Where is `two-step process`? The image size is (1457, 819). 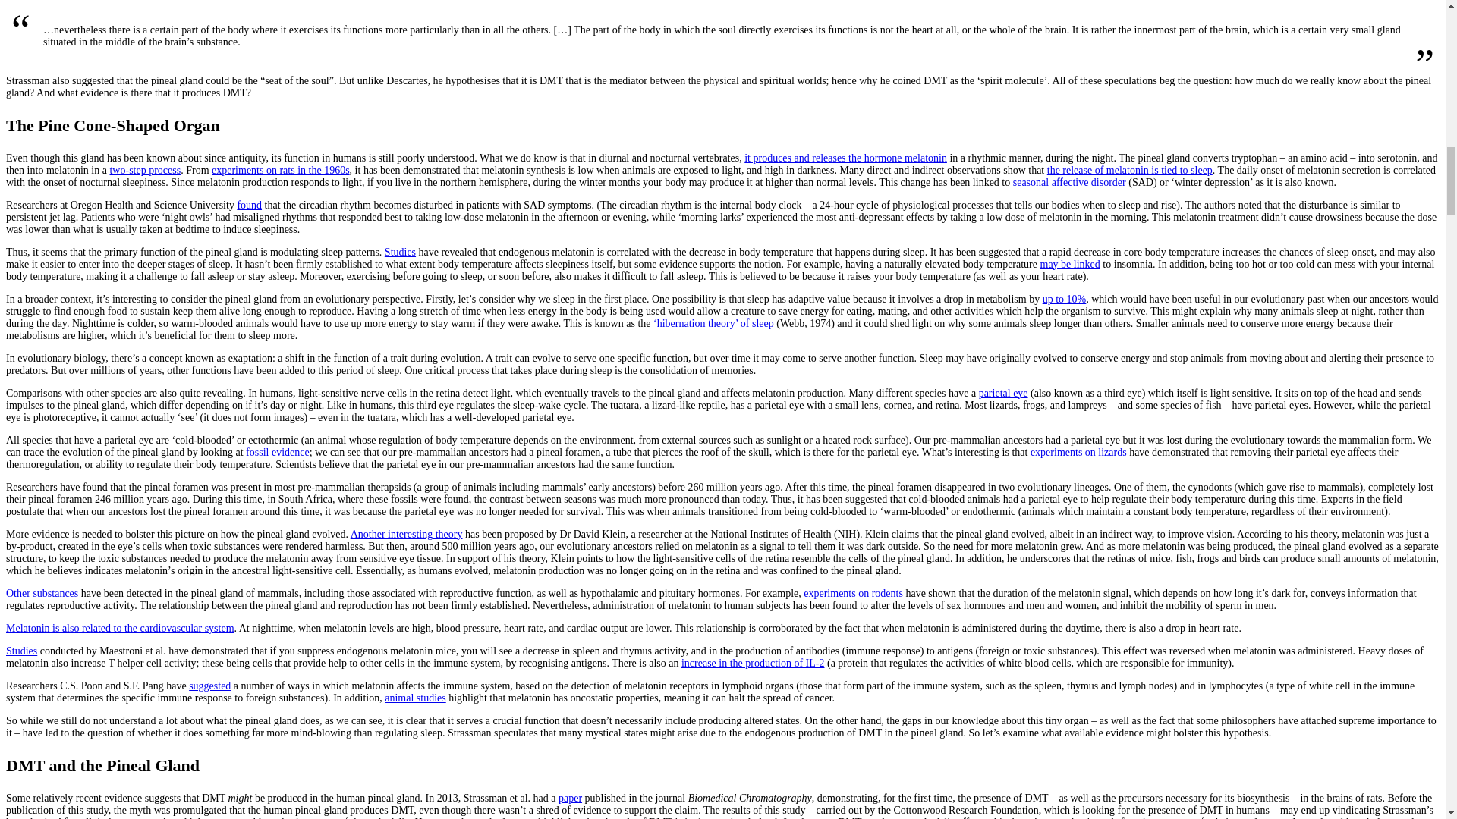
two-step process is located at coordinates (145, 170).